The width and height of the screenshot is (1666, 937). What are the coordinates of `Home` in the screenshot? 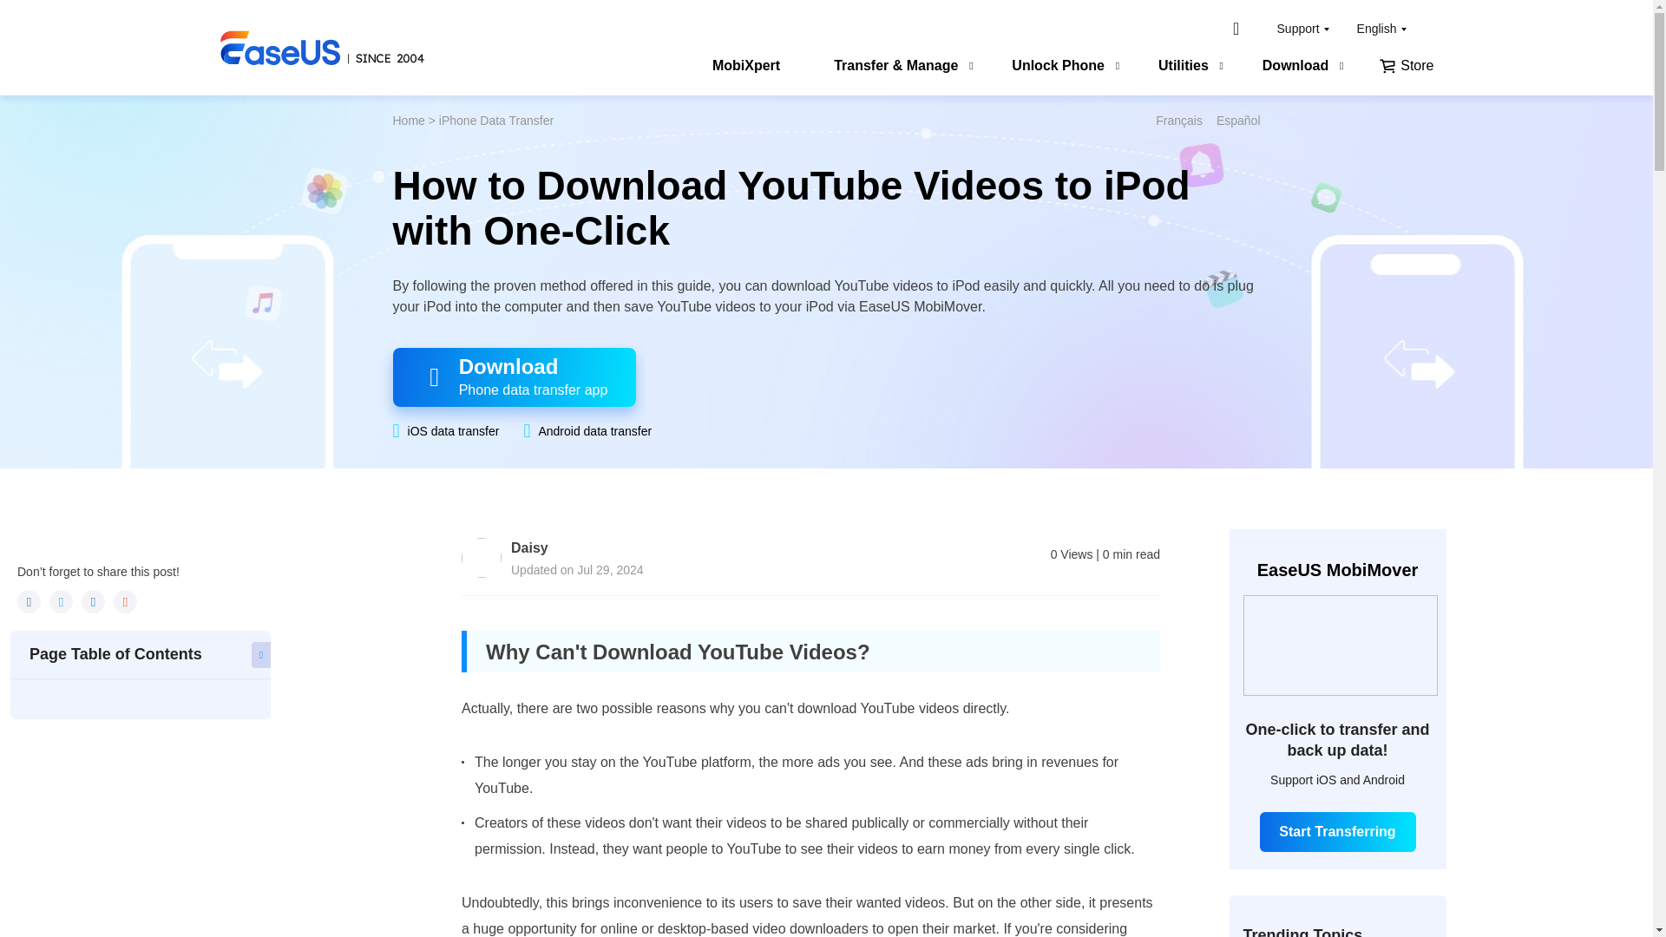 It's located at (408, 120).